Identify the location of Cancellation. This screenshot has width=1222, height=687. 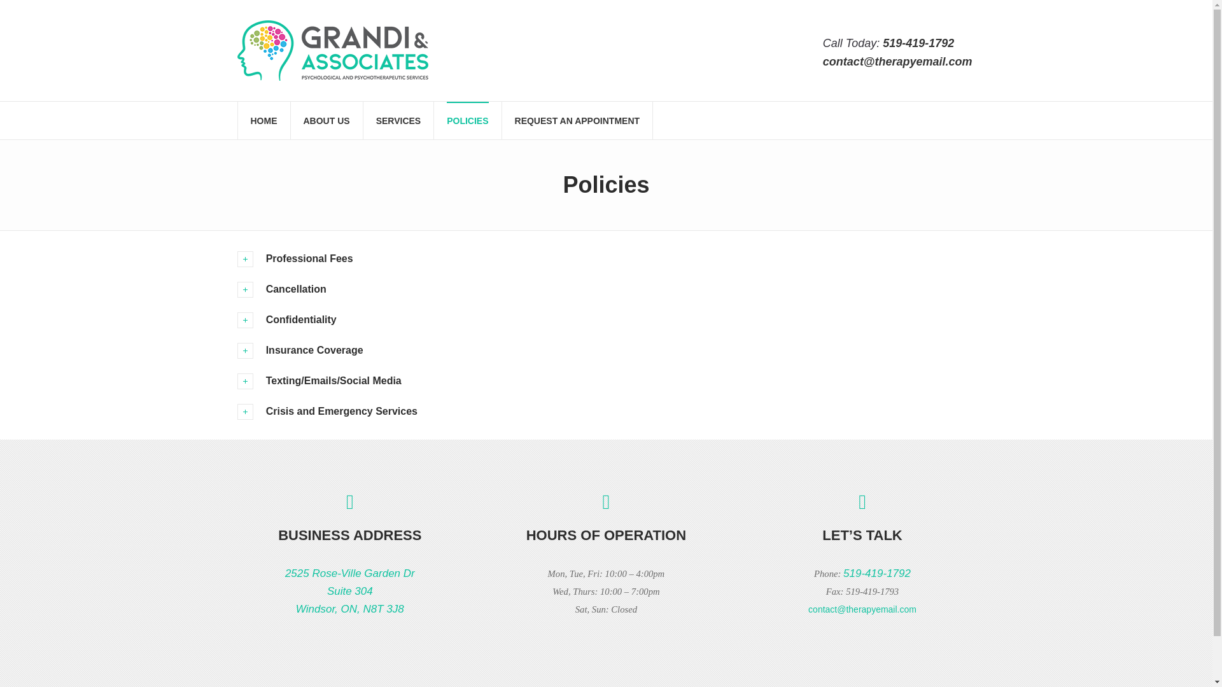
(398, 120).